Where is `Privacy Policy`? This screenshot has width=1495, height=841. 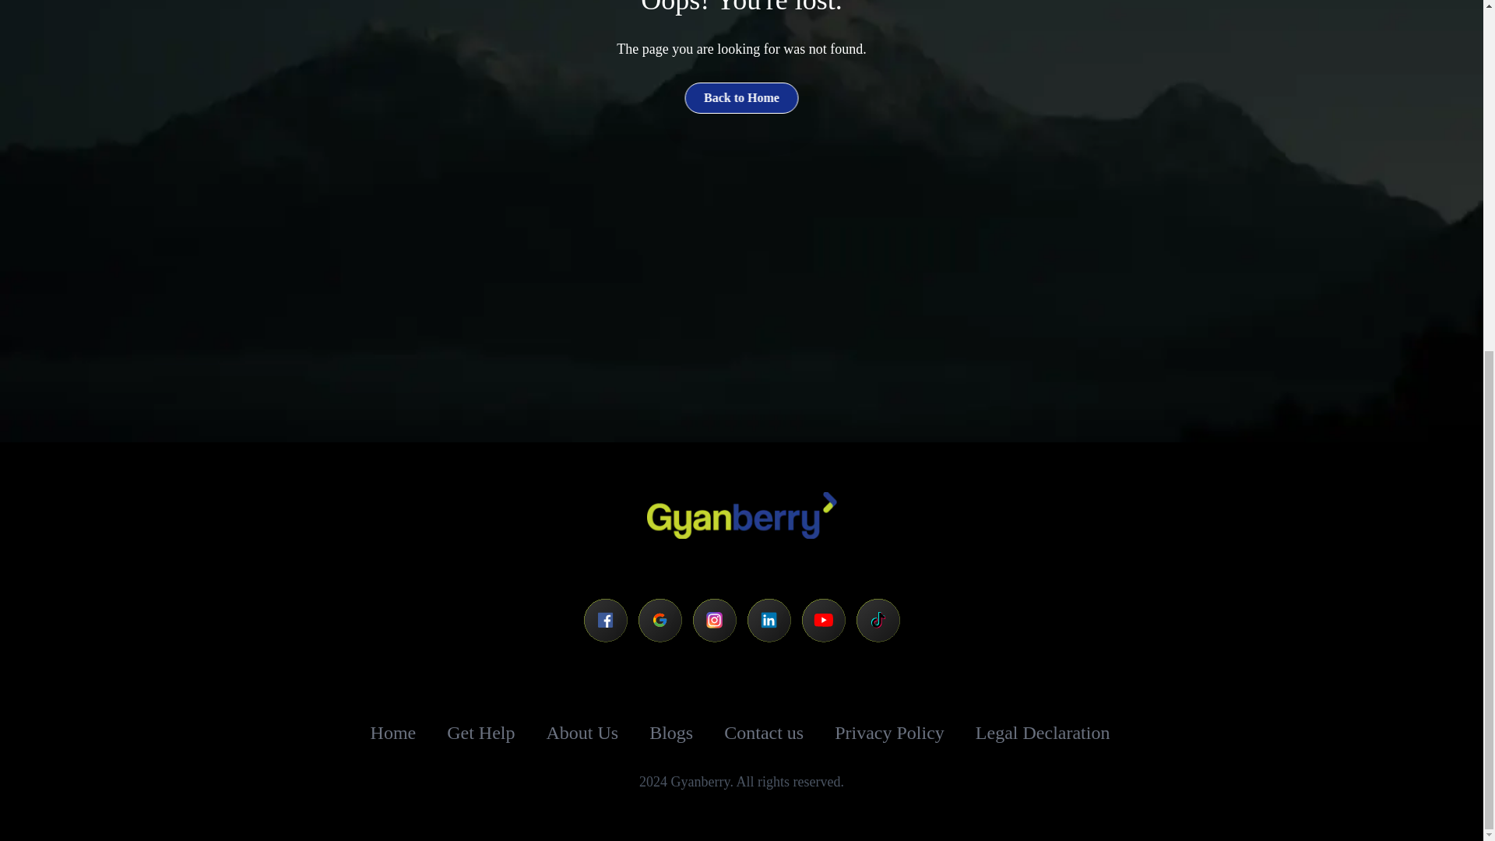
Privacy Policy is located at coordinates (889, 733).